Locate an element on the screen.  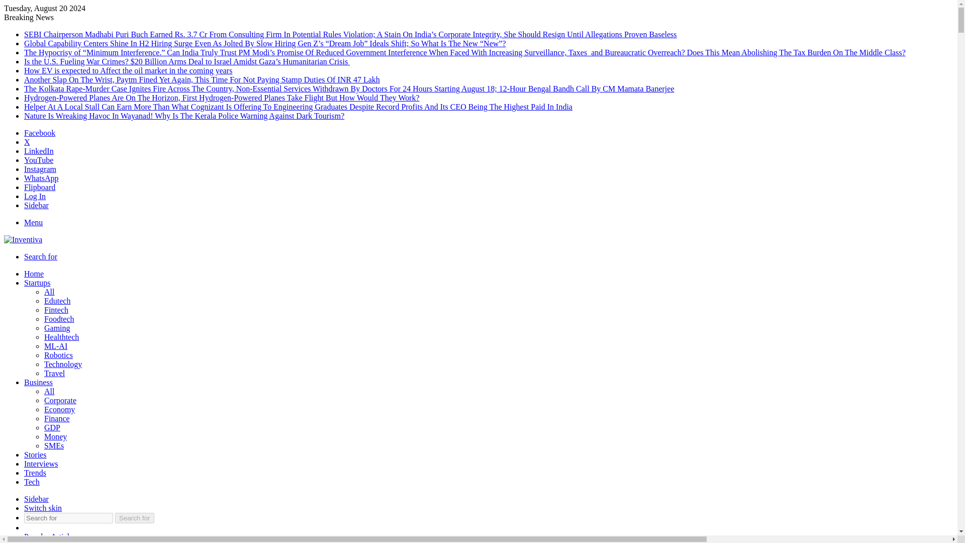
Corporate is located at coordinates (60, 400).